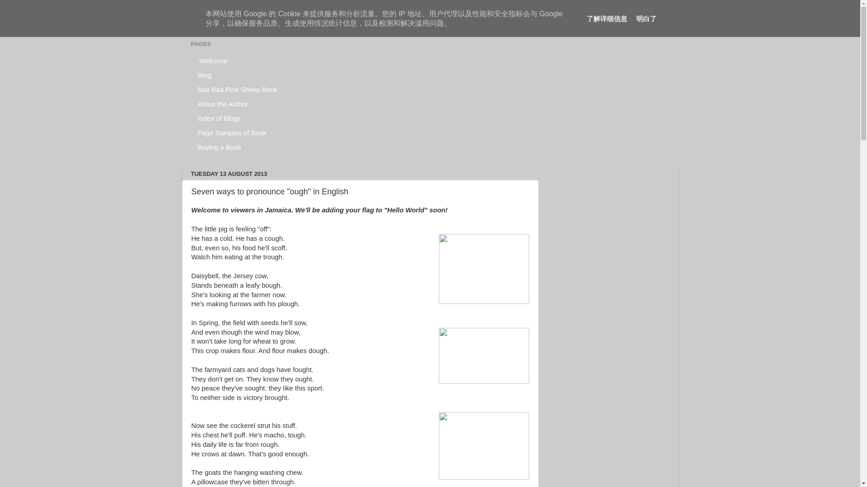  I want to click on Welcome, so click(212, 60).